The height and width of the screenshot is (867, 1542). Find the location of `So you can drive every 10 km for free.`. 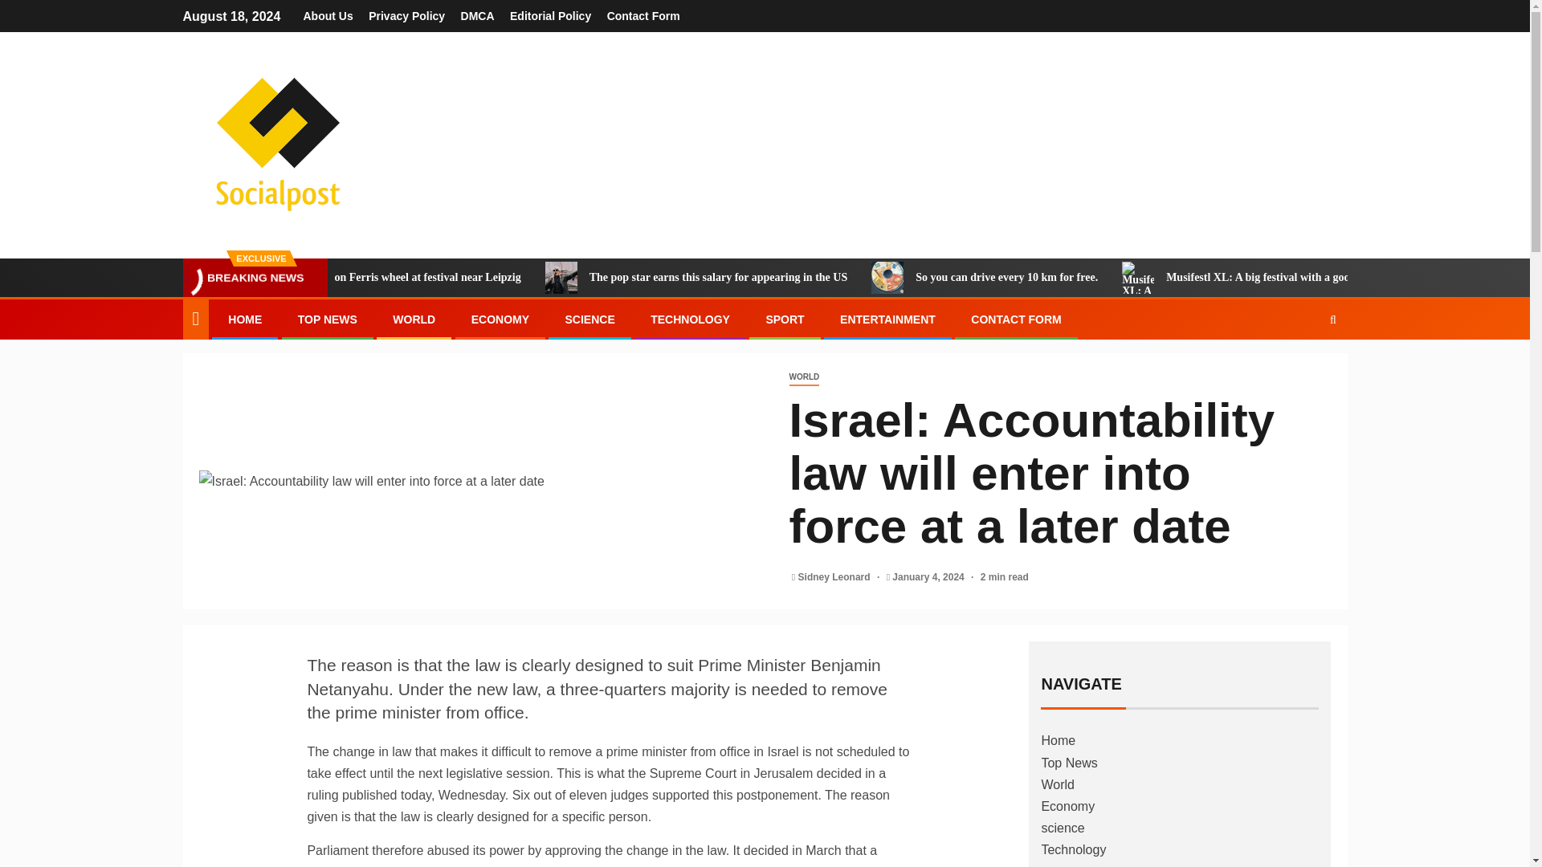

So you can drive every 10 km for free. is located at coordinates (1120, 278).